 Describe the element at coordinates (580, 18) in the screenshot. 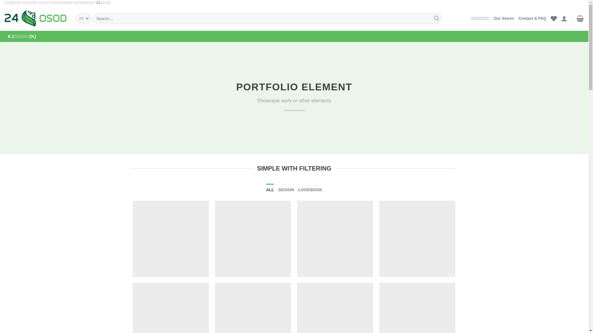

I see `Cart` at that location.